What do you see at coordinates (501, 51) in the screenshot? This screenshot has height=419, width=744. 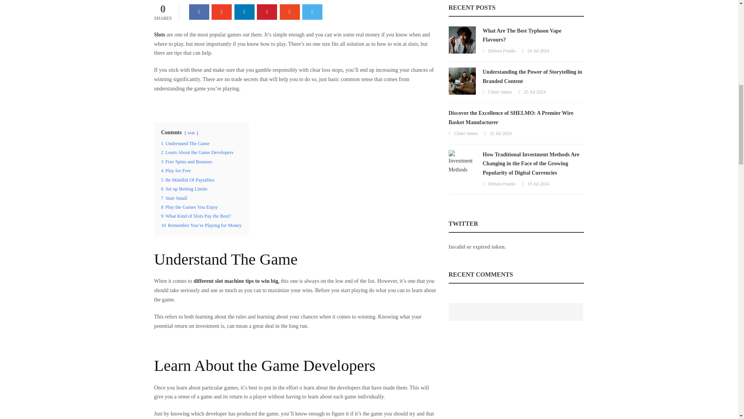 I see `Posts by Debora Franks` at bounding box center [501, 51].